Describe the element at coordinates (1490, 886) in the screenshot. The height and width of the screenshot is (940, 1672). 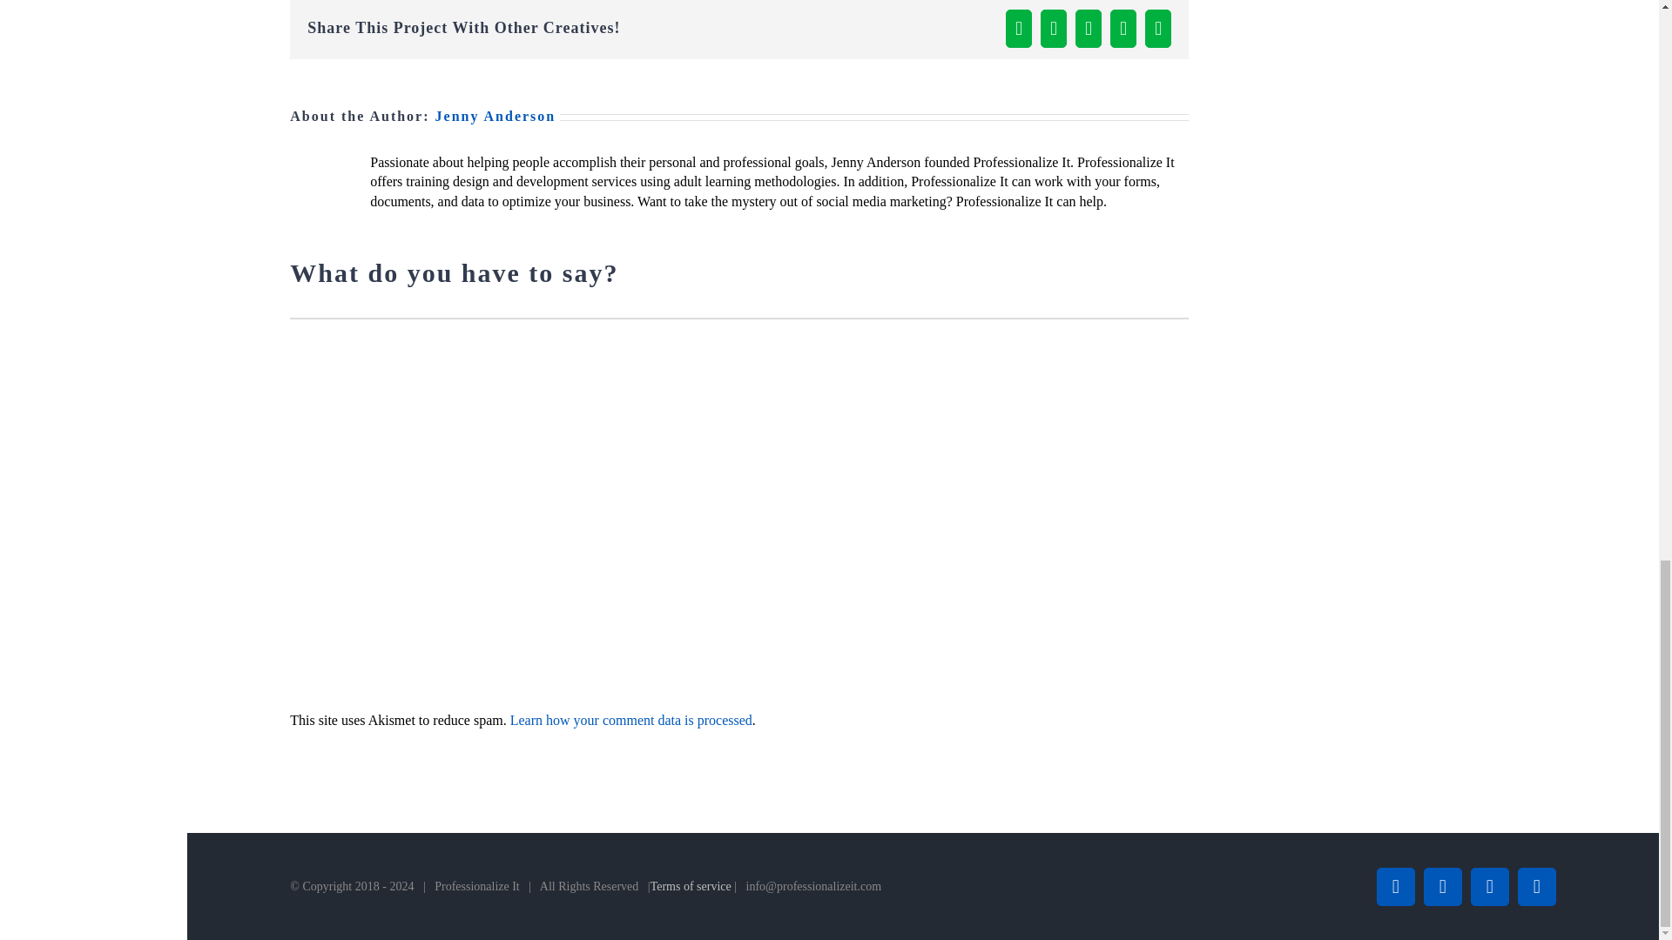
I see `Instagram` at that location.